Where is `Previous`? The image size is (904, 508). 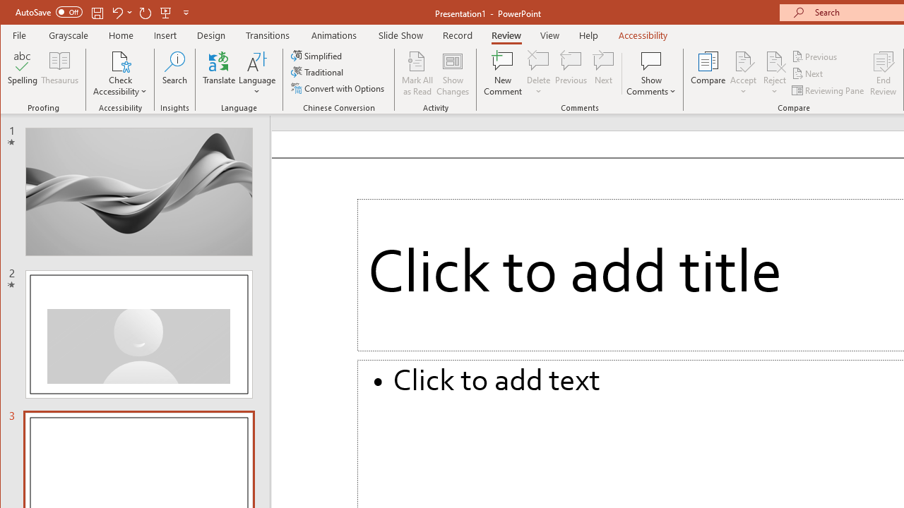 Previous is located at coordinates (815, 56).